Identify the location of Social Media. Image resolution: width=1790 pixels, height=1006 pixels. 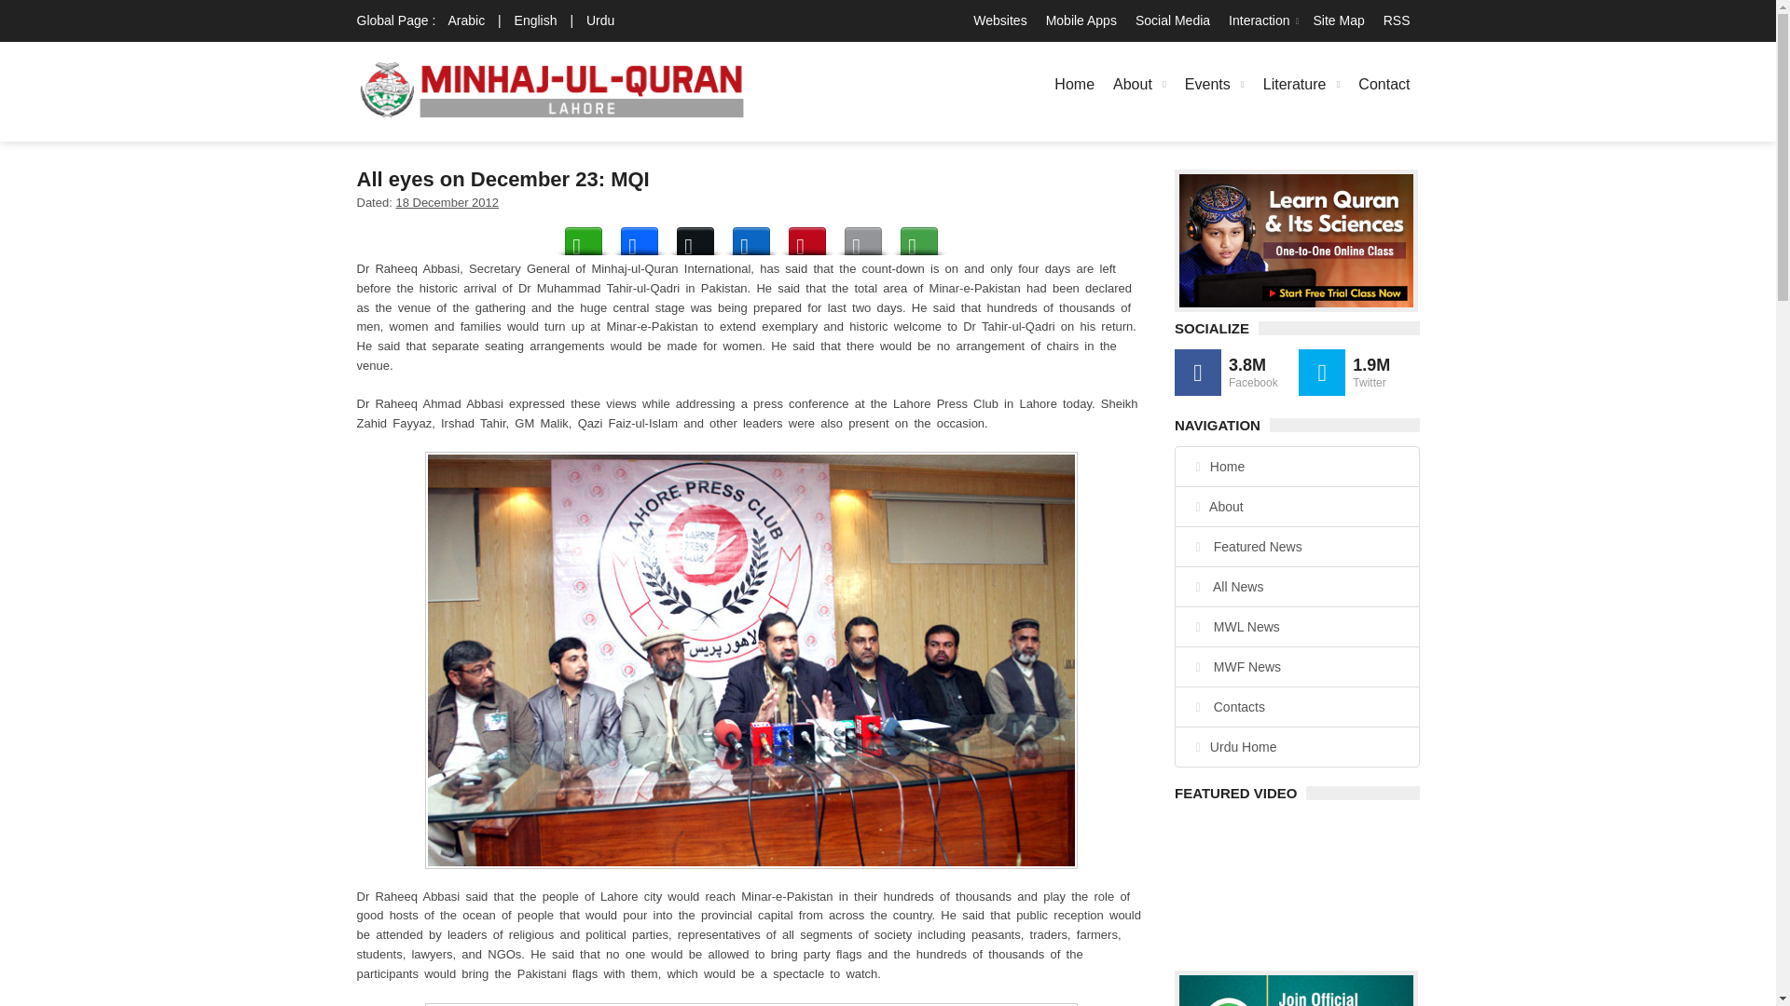
(1172, 20).